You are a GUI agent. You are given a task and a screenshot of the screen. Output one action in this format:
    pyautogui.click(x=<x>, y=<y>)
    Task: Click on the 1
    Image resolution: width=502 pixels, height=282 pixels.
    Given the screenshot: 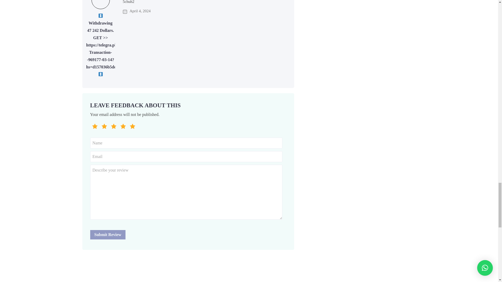 What is the action you would take?
    pyautogui.click(x=92, y=125)
    